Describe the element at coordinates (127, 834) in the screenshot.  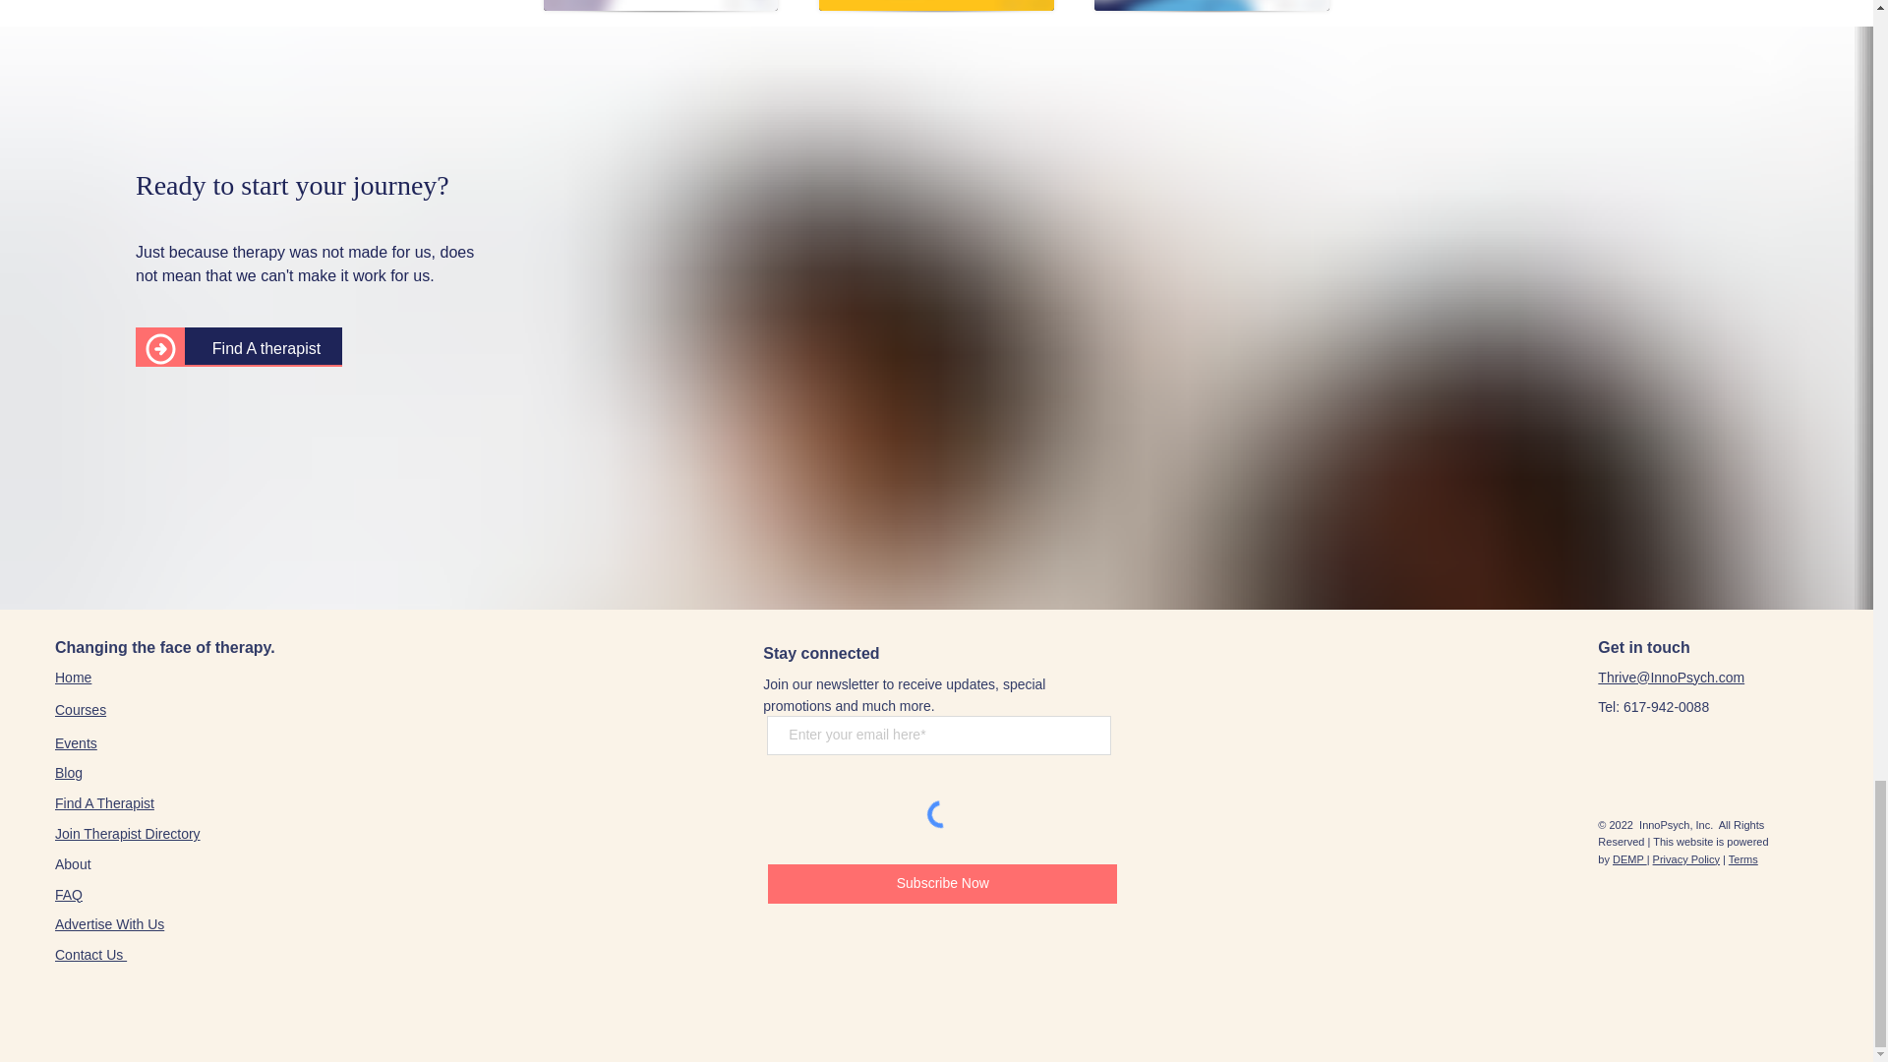
I see `Join Therapist Directory` at that location.